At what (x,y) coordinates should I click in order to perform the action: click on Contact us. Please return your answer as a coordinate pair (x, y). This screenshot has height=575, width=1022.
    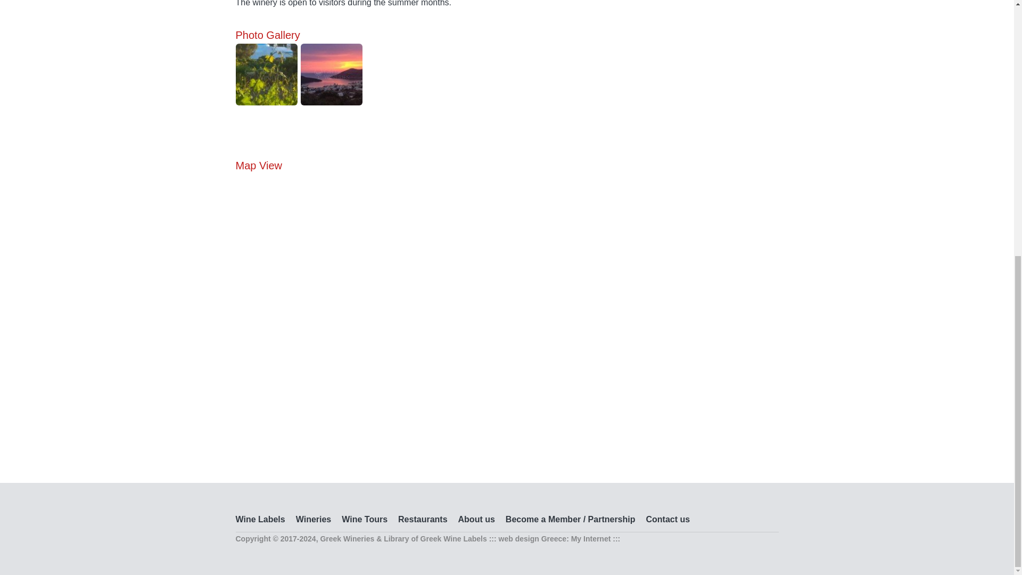
    Looking at the image, I should click on (668, 519).